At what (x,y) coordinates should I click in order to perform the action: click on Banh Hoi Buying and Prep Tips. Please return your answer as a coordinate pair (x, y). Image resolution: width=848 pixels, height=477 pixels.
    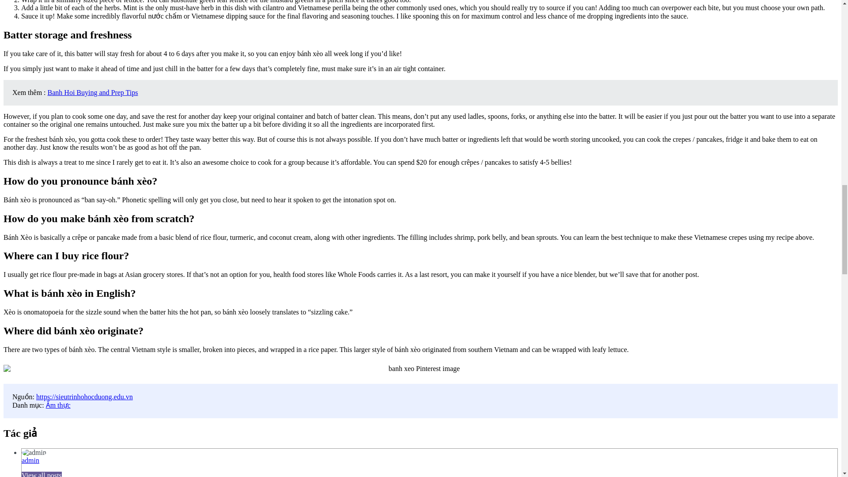
    Looking at the image, I should click on (93, 92).